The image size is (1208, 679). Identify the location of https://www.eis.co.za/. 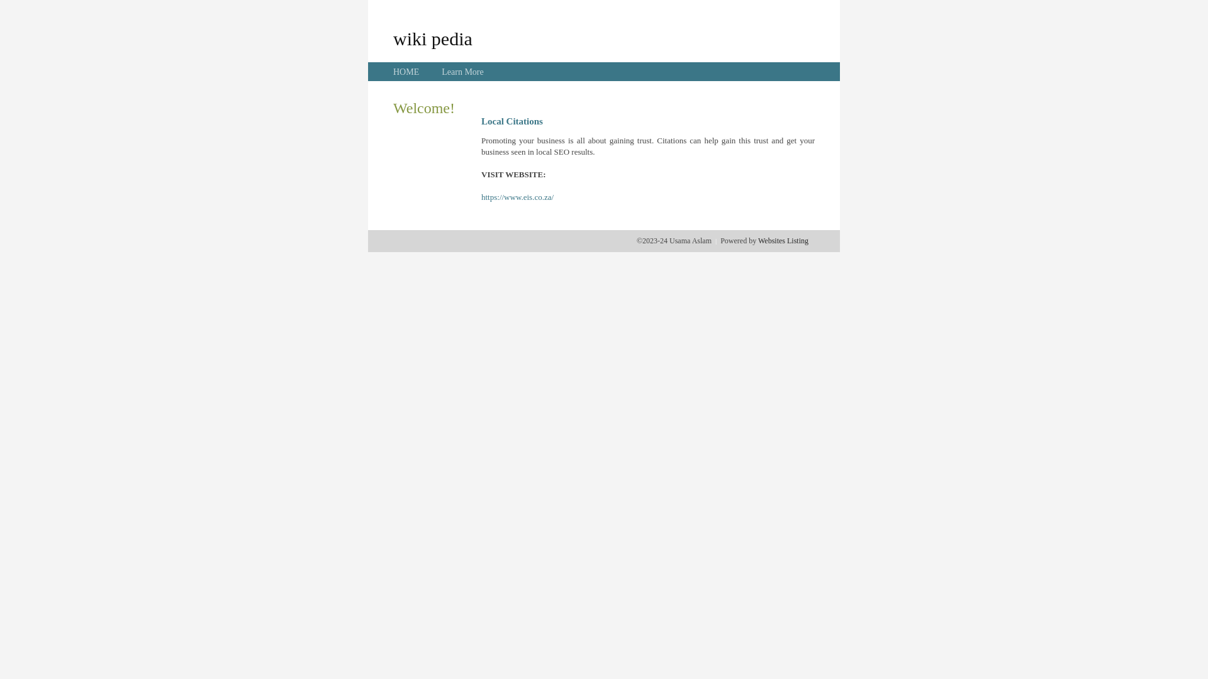
(517, 197).